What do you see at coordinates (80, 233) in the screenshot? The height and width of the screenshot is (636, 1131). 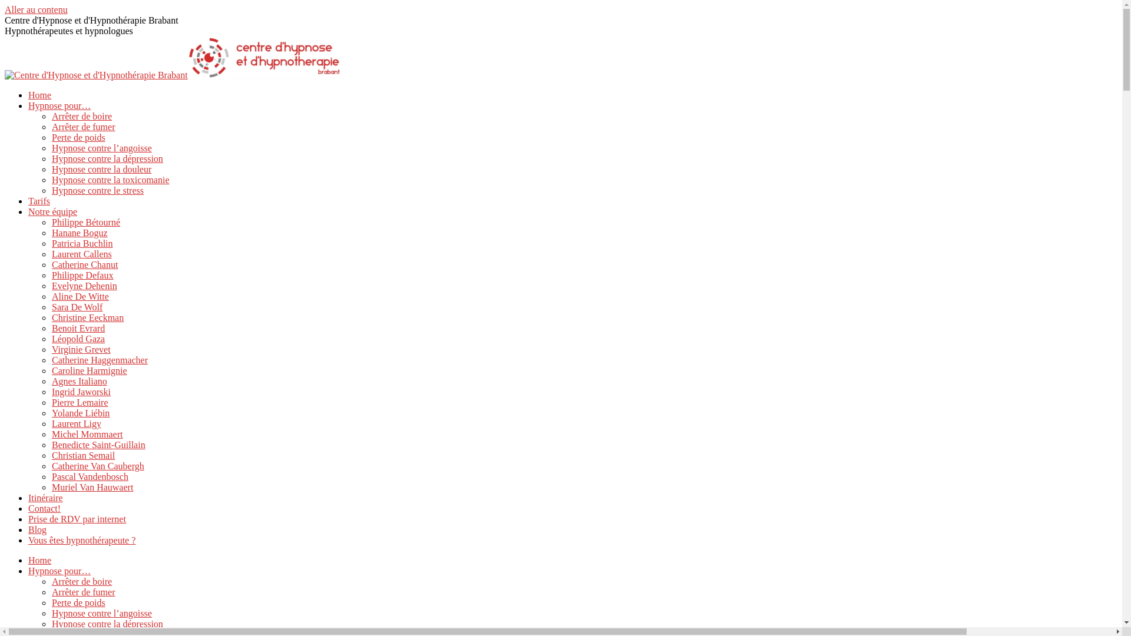 I see `Hanane Boguz` at bounding box center [80, 233].